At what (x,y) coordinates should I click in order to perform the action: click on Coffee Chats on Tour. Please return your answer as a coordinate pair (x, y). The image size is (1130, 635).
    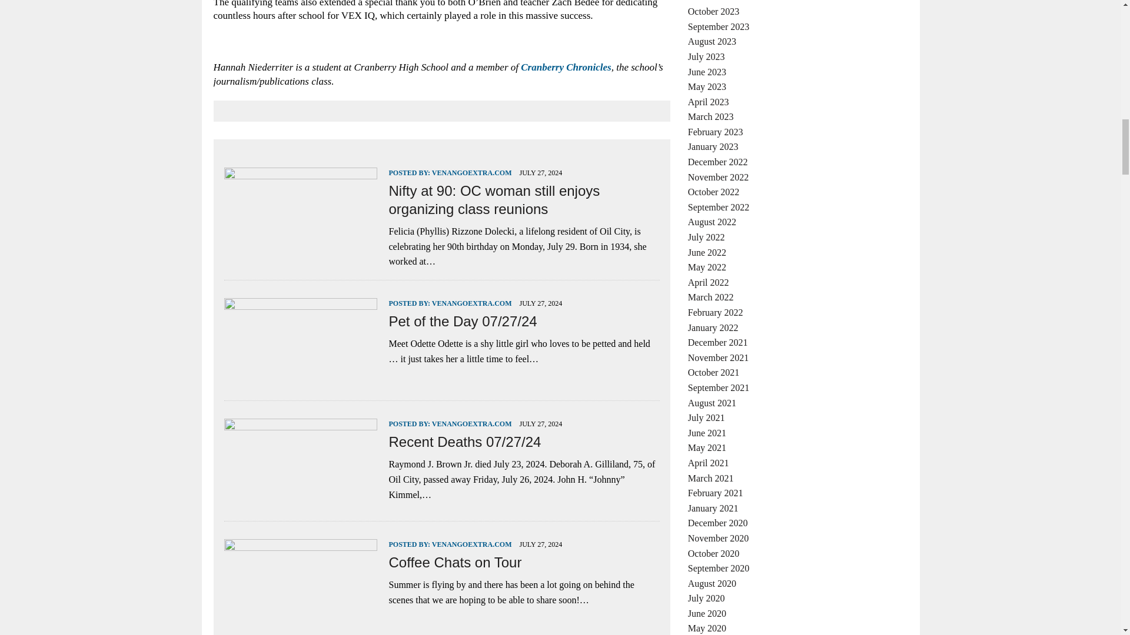
    Looking at the image, I should click on (454, 562).